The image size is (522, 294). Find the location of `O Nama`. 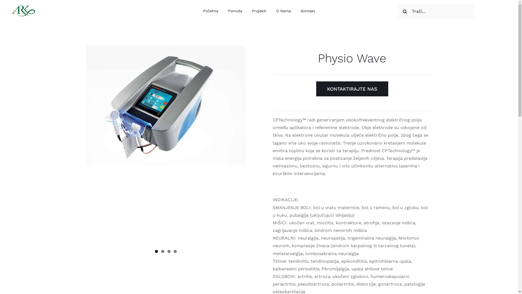

O Nama is located at coordinates (284, 11).